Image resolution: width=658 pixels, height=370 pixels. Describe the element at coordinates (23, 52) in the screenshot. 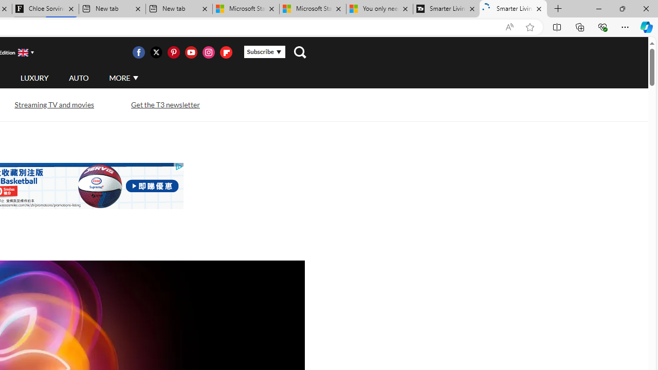

I see `flag of UK` at that location.